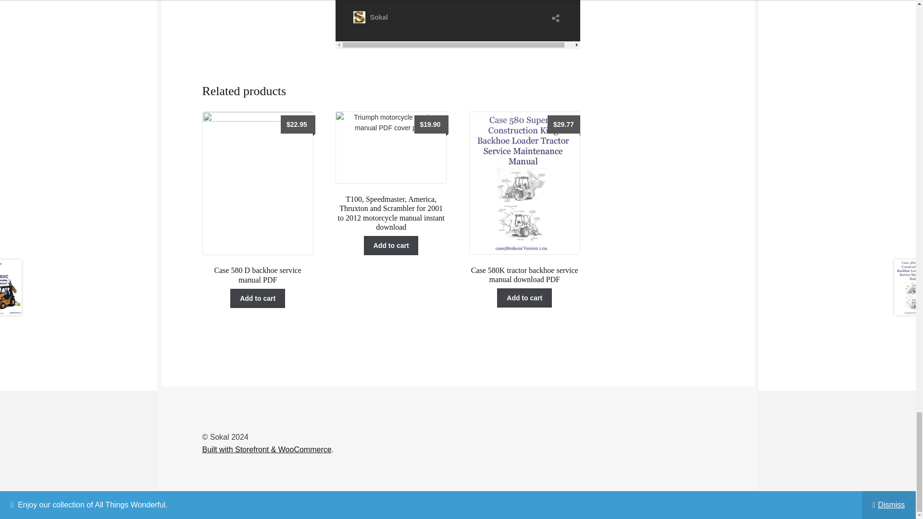 This screenshot has width=923, height=519. I want to click on WooCommerce - The Best eCommerce Platform for WordPress, so click(266, 449).